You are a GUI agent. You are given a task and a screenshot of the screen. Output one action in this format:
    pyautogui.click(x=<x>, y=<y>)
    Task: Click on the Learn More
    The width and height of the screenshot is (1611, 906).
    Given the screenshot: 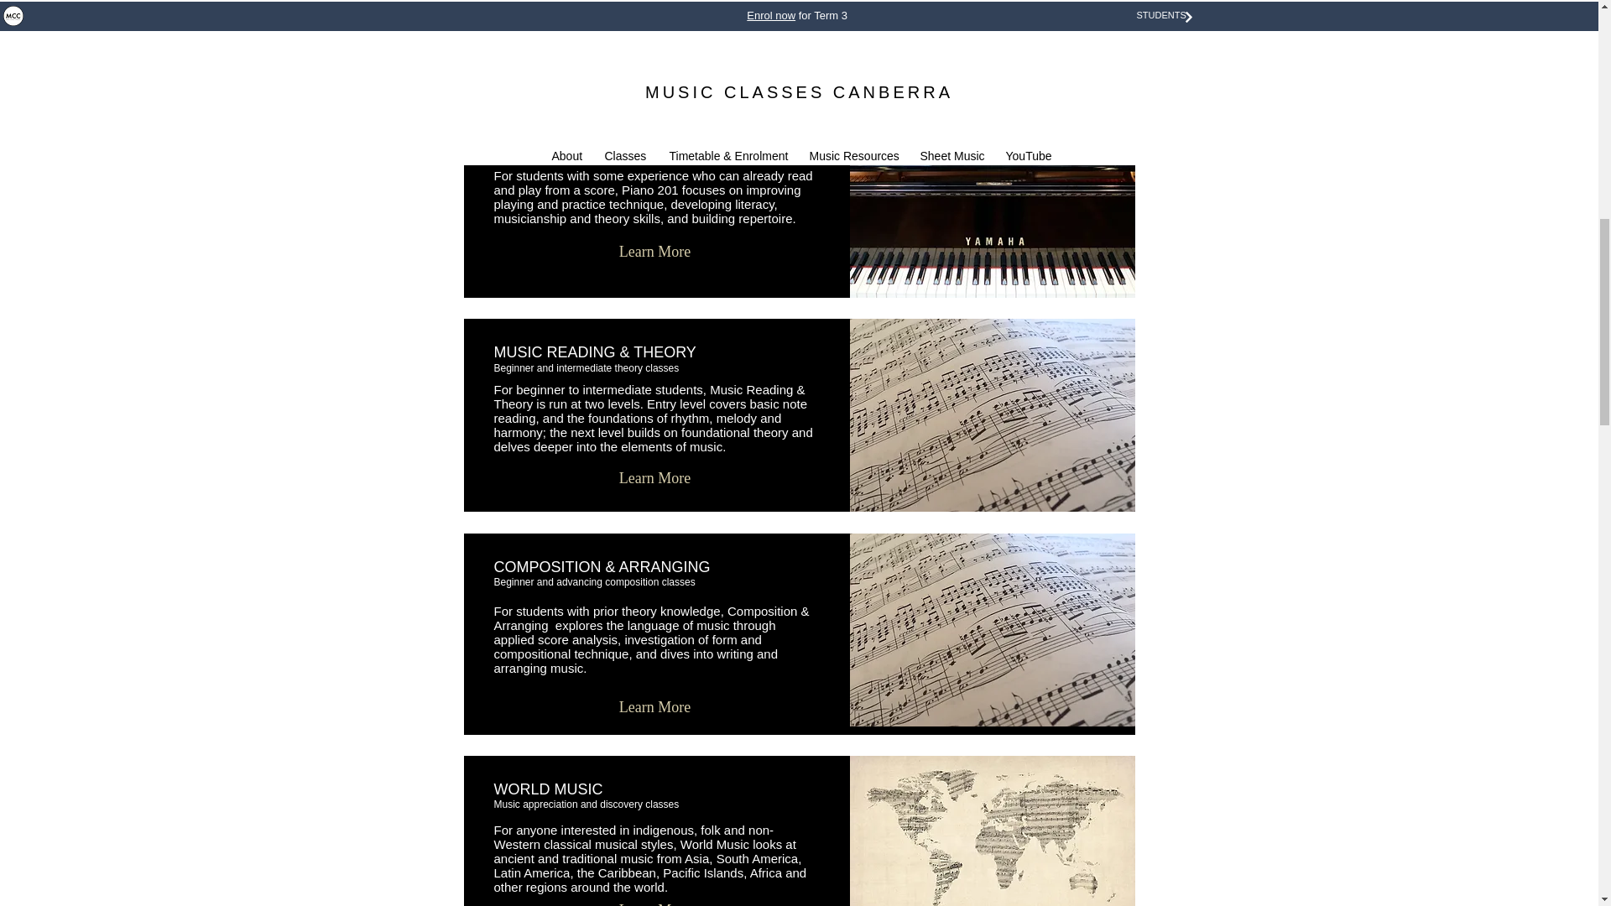 What is the action you would take?
    pyautogui.click(x=655, y=43)
    